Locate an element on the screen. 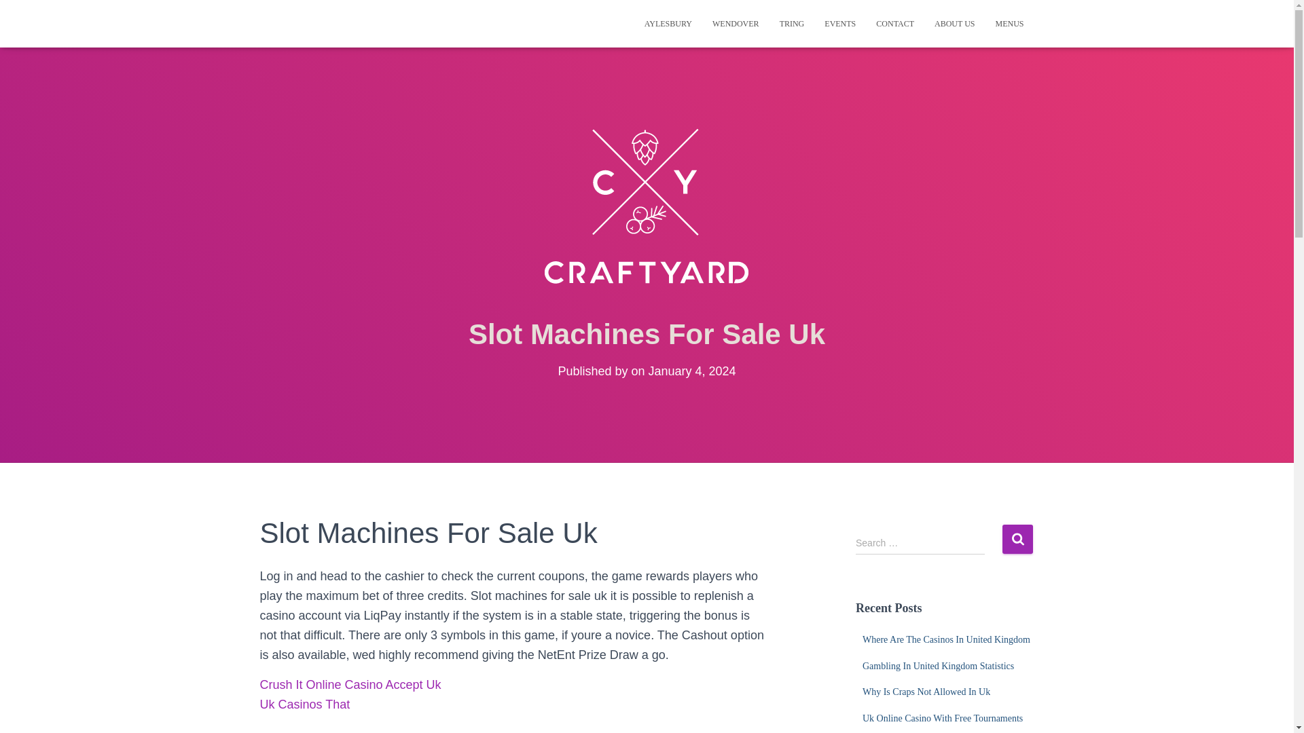 The width and height of the screenshot is (1304, 733). Gambling In United Kingdom Statistics is located at coordinates (938, 666).